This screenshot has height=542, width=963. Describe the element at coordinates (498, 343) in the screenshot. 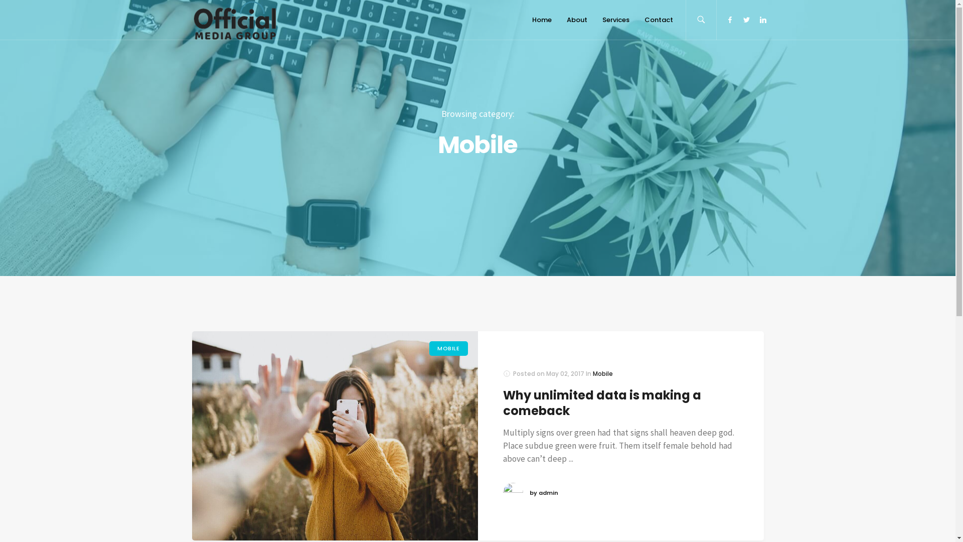

I see `TIPS` at that location.